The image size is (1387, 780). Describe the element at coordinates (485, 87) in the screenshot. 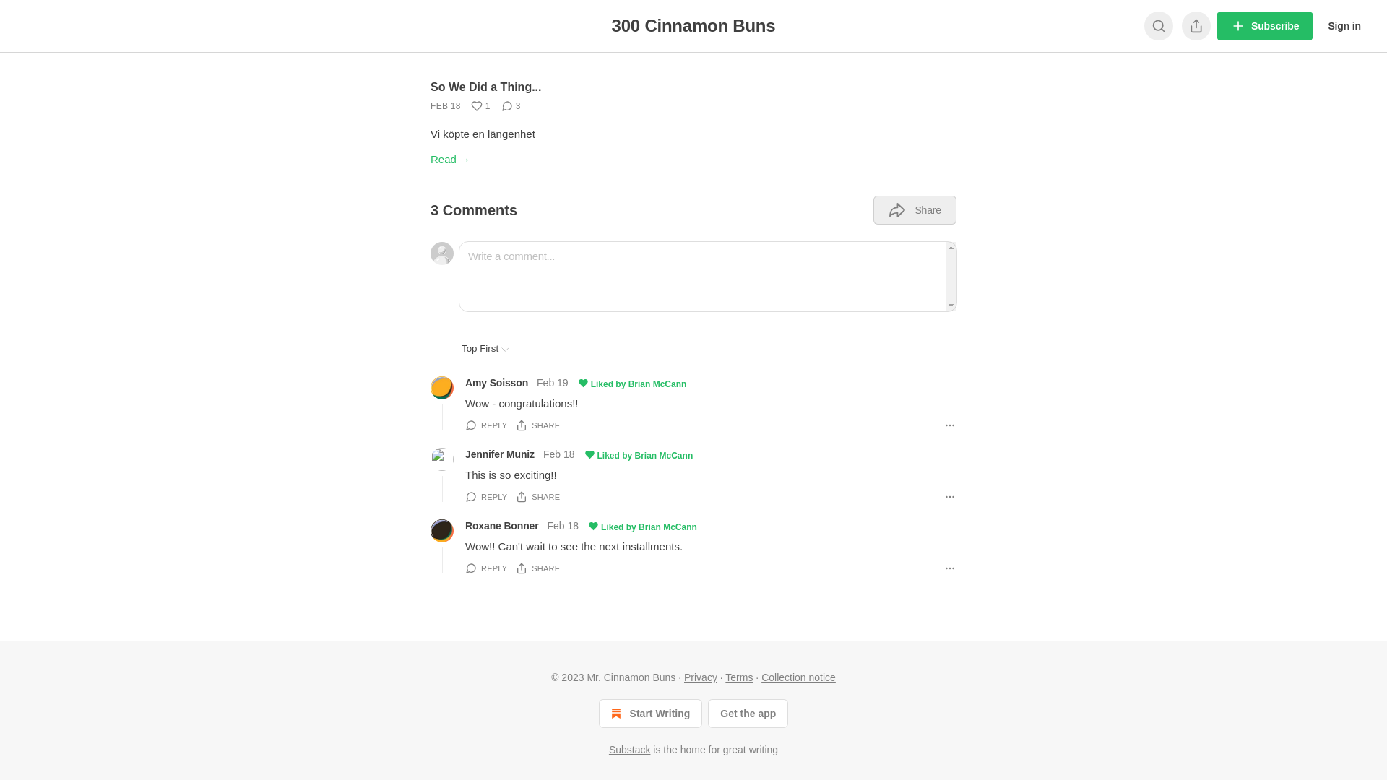

I see `So We Did a Thing...` at that location.